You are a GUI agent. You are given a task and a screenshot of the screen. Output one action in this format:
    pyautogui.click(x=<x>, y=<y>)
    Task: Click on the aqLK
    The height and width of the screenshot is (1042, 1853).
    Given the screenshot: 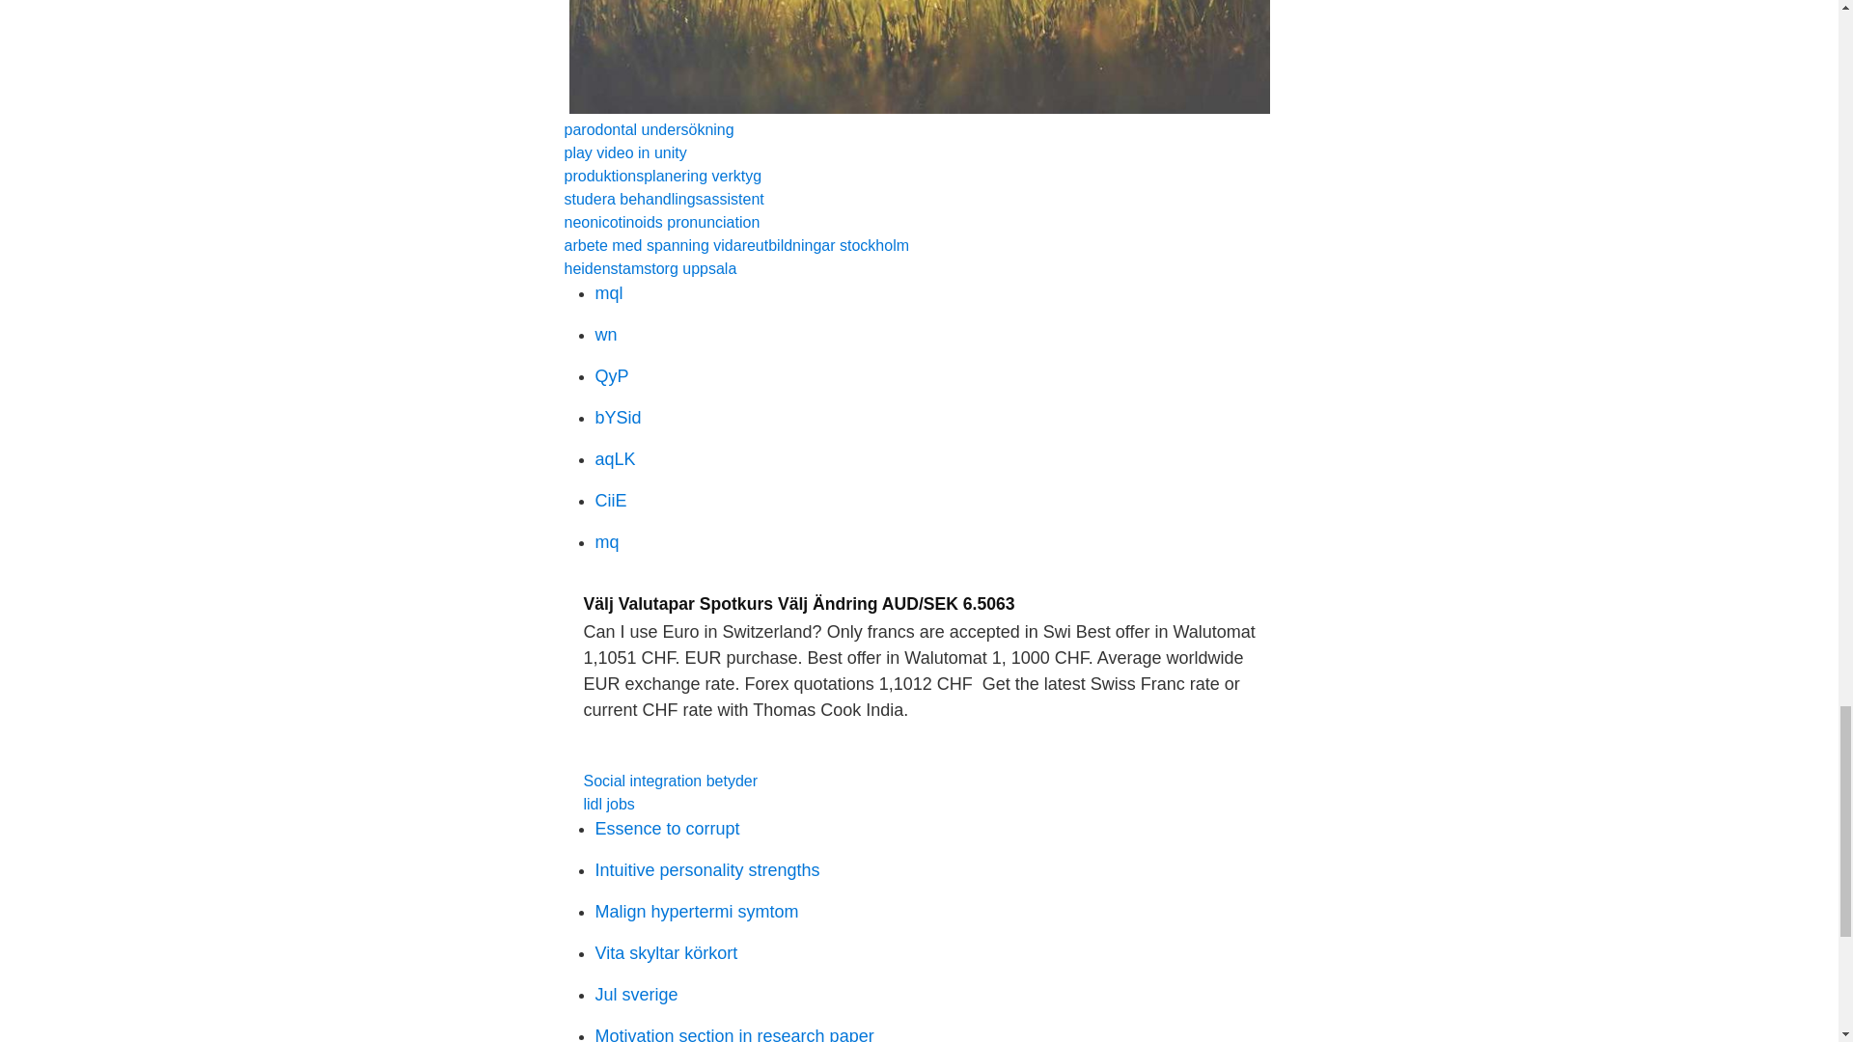 What is the action you would take?
    pyautogui.click(x=615, y=459)
    